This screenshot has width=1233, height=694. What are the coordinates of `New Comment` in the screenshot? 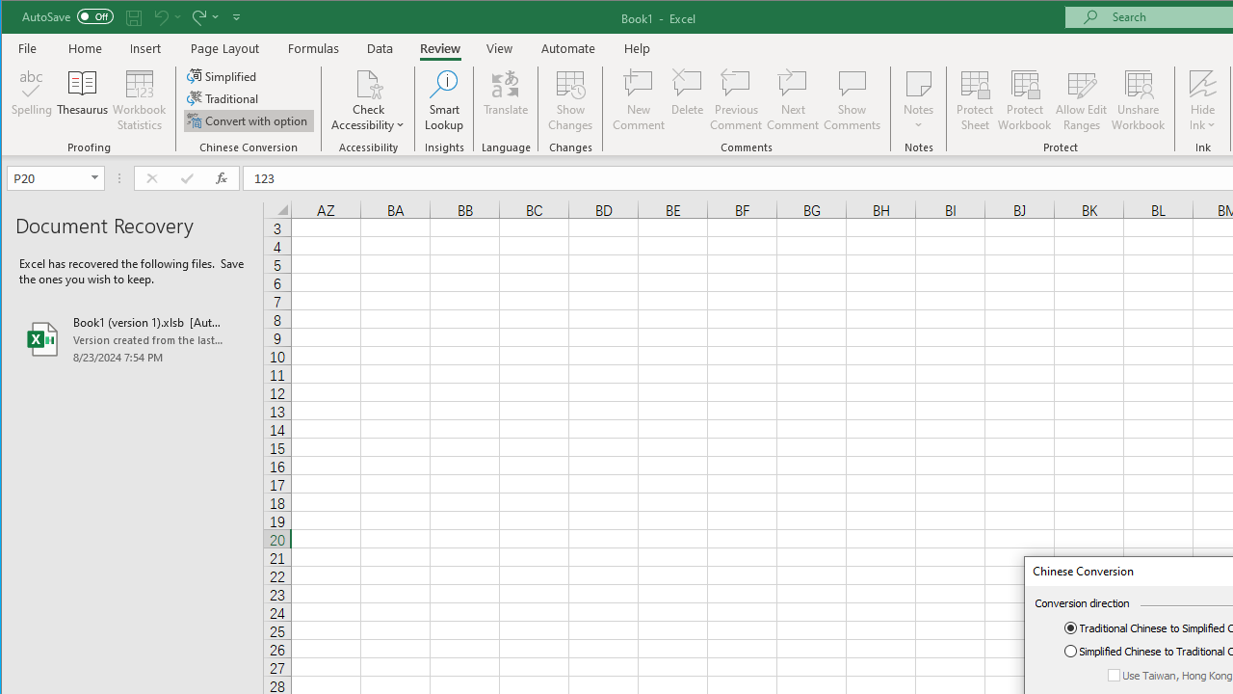 It's located at (638, 100).